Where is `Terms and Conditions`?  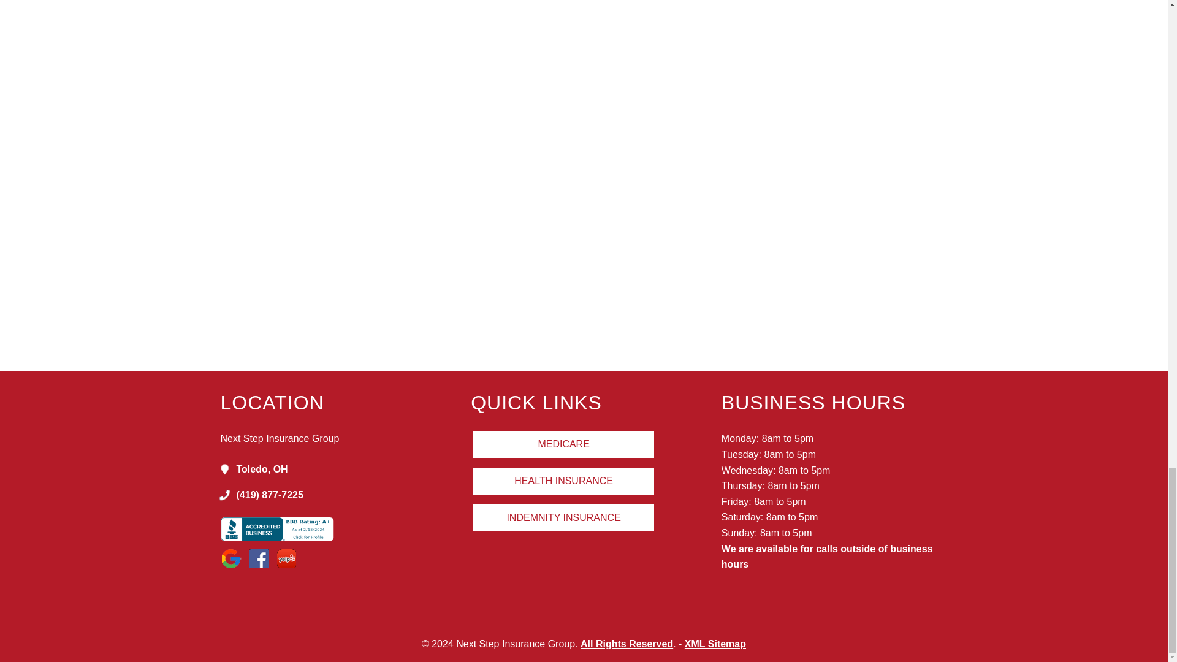 Terms and Conditions is located at coordinates (627, 644).